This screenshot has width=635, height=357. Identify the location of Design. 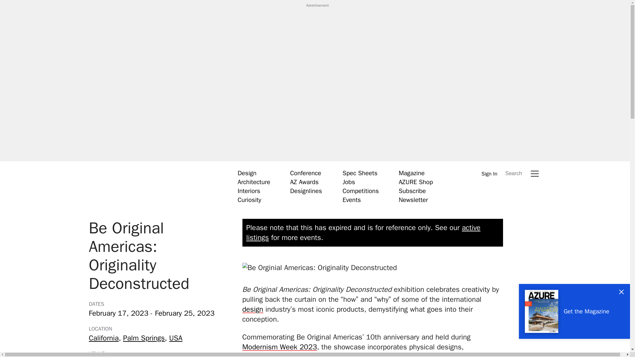
(247, 173).